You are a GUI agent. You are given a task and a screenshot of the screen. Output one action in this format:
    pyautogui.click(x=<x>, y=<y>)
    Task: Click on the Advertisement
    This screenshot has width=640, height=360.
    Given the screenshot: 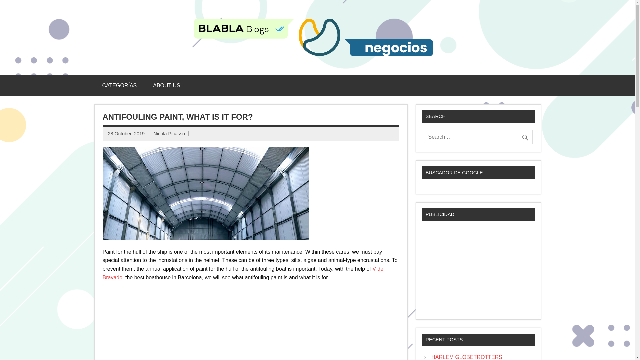 What is the action you would take?
    pyautogui.click(x=251, y=323)
    